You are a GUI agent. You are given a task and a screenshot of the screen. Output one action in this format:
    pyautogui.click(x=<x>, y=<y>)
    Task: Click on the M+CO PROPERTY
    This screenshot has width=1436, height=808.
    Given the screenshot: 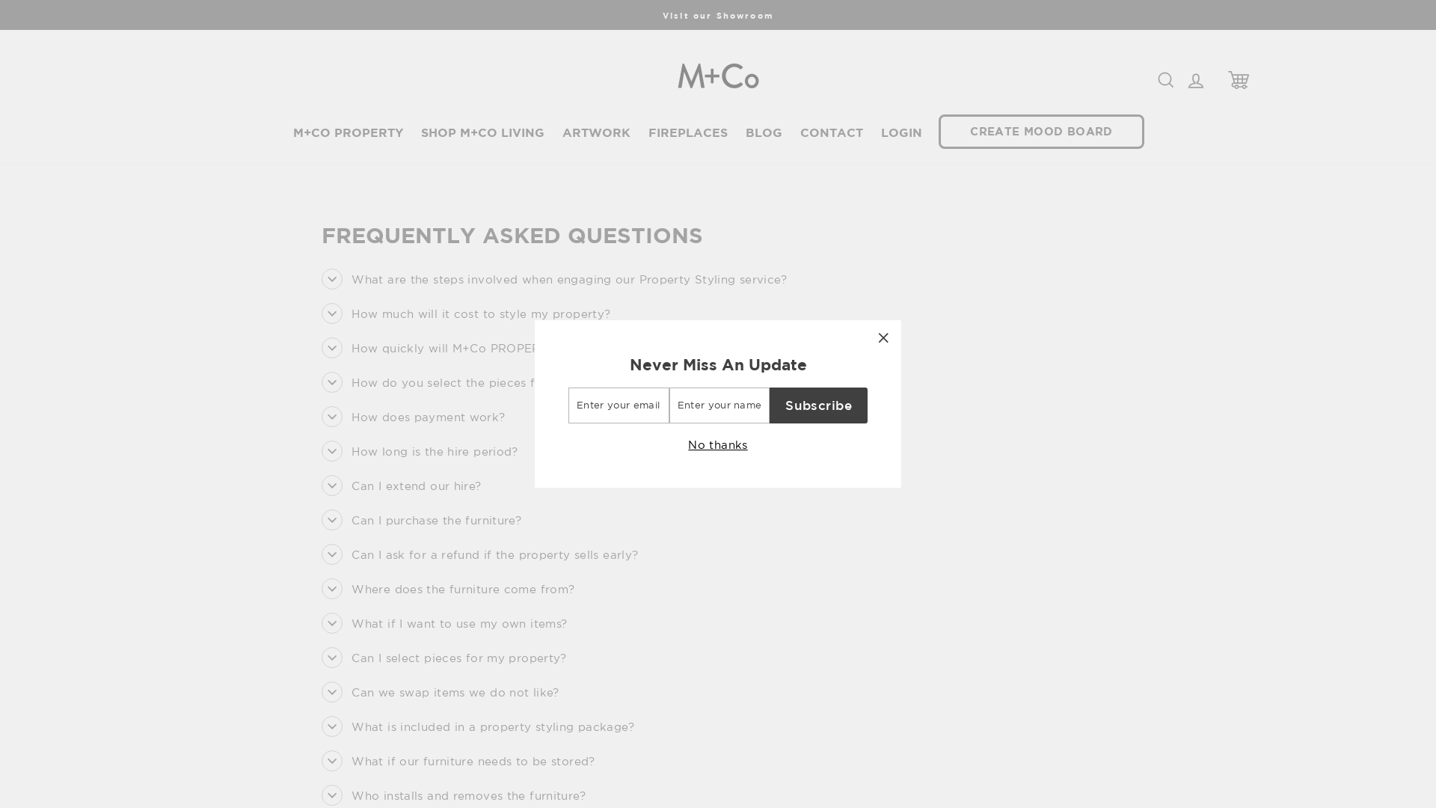 What is the action you would take?
    pyautogui.click(x=349, y=132)
    